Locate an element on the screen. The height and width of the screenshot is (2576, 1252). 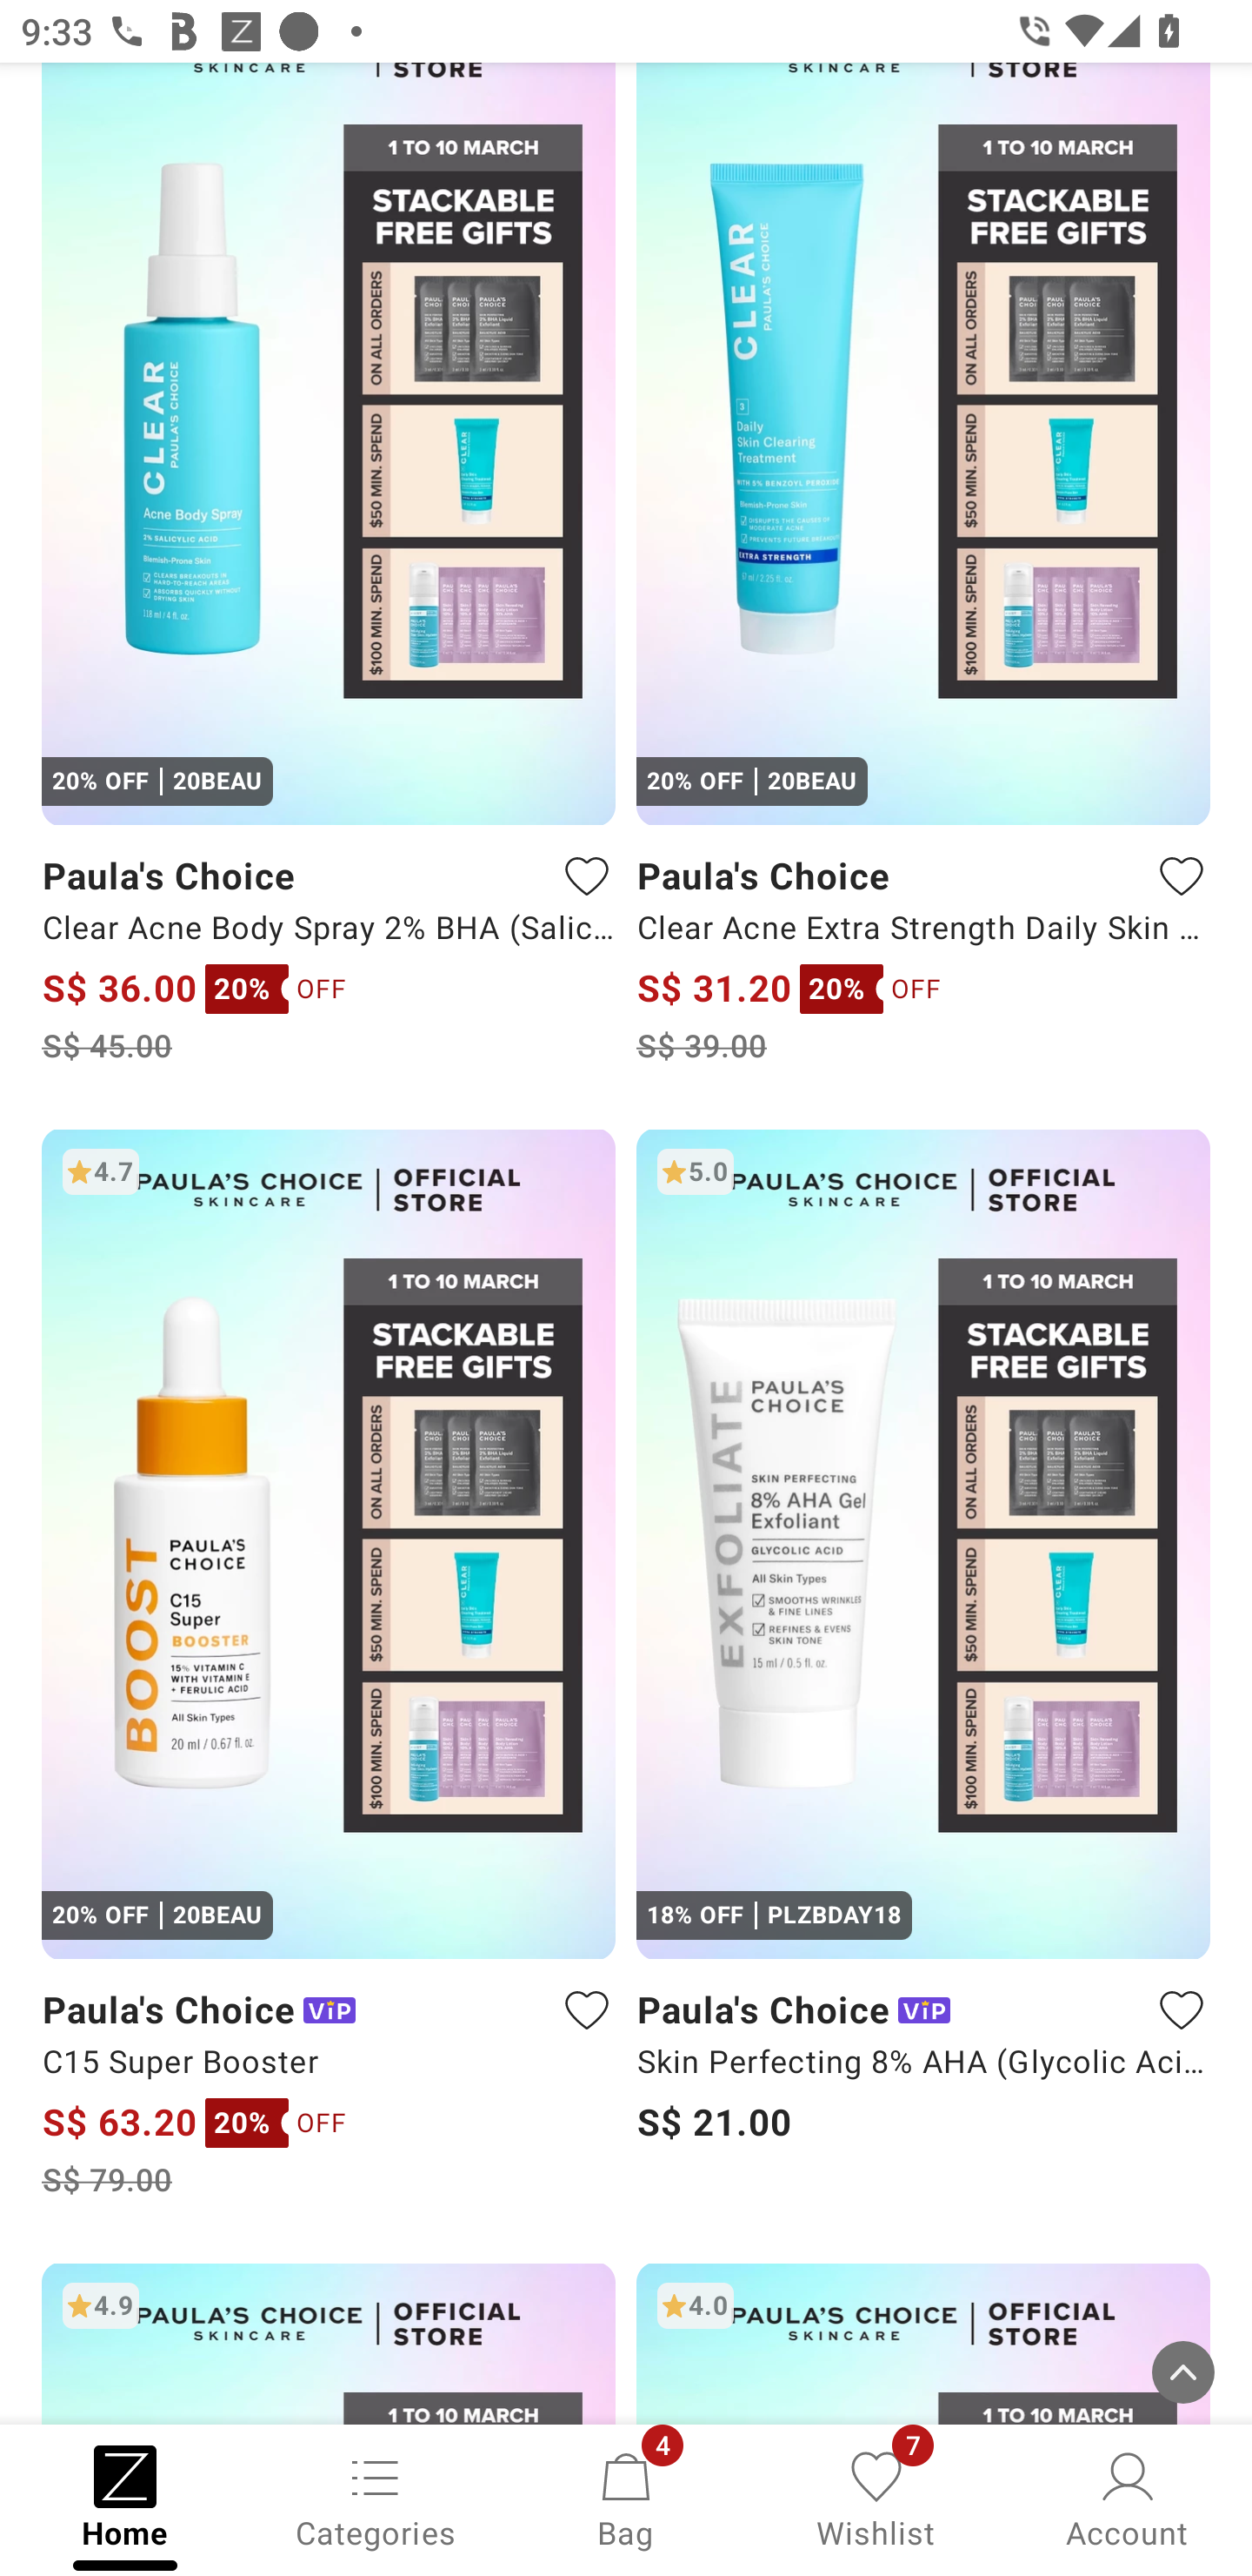
Bag, 4 new notifications Bag is located at coordinates (626, 2498).